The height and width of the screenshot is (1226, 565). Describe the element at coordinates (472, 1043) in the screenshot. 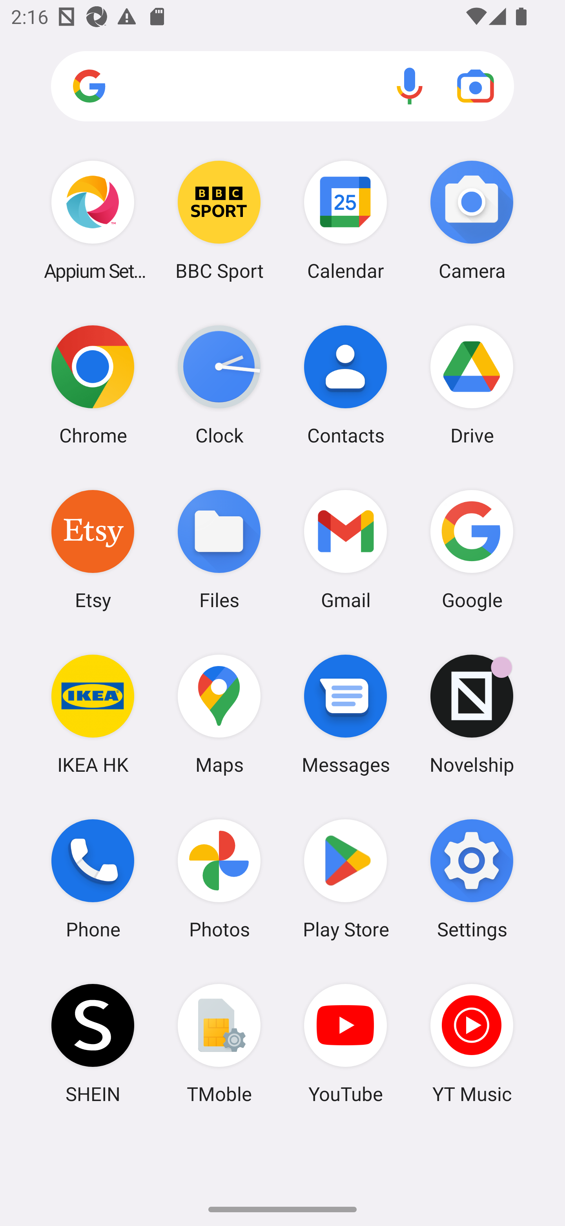

I see `YT Music` at that location.